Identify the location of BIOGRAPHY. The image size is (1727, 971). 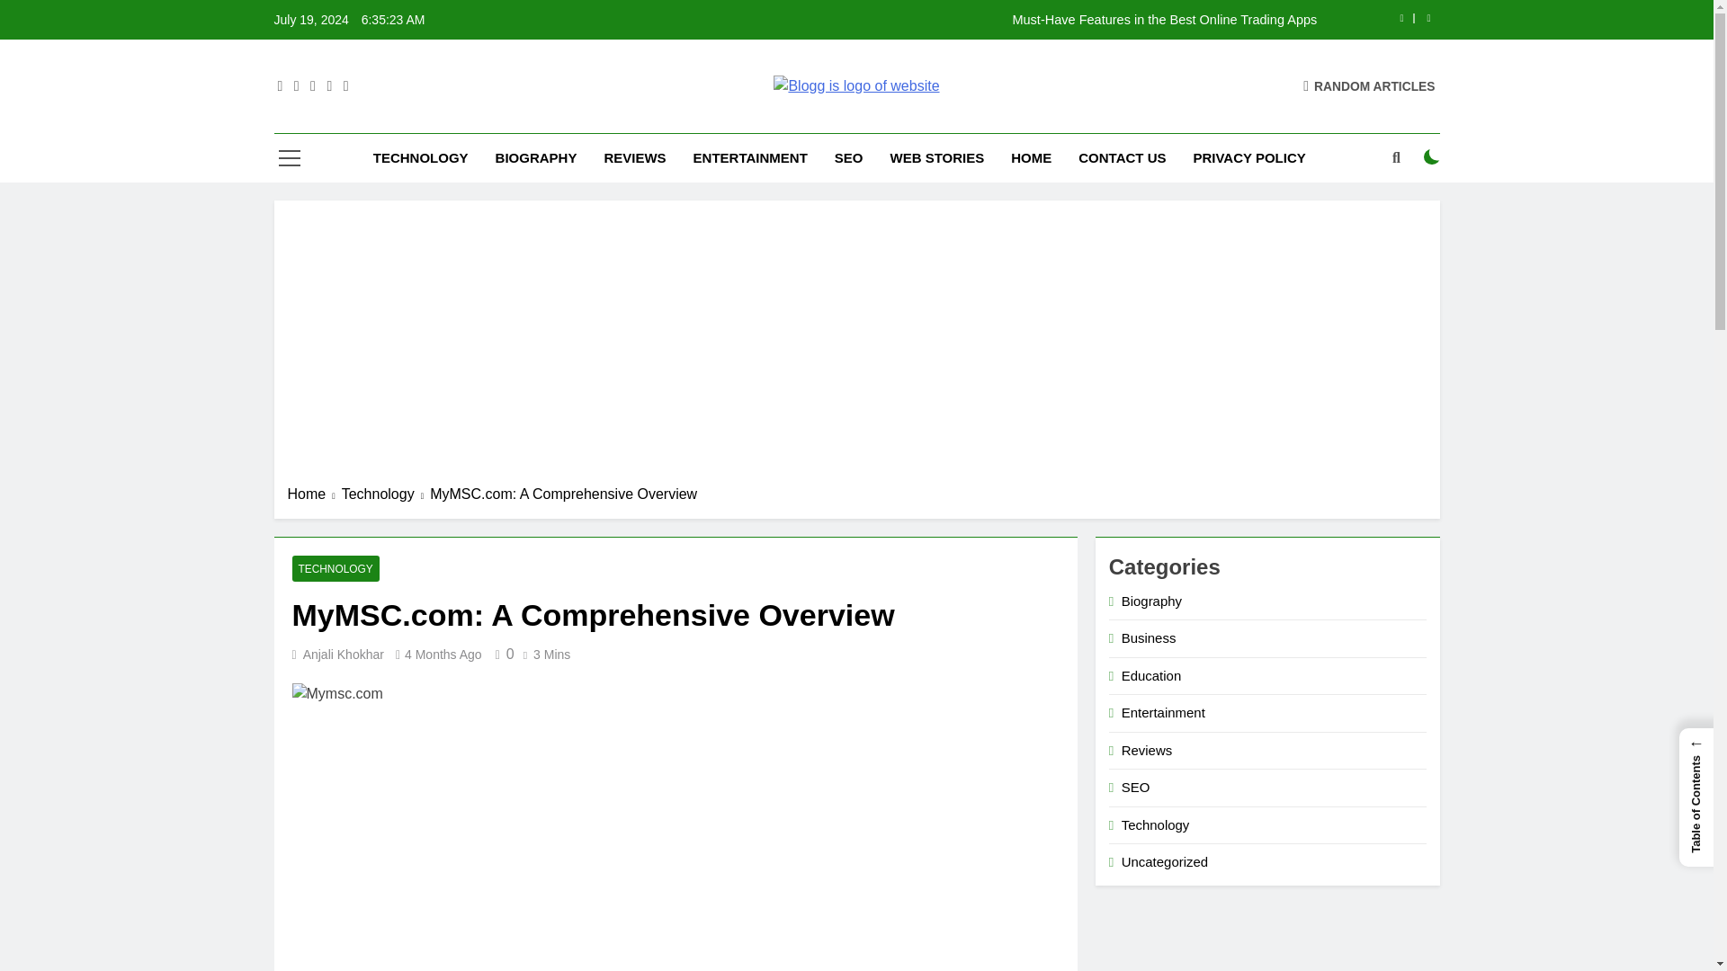
(536, 158).